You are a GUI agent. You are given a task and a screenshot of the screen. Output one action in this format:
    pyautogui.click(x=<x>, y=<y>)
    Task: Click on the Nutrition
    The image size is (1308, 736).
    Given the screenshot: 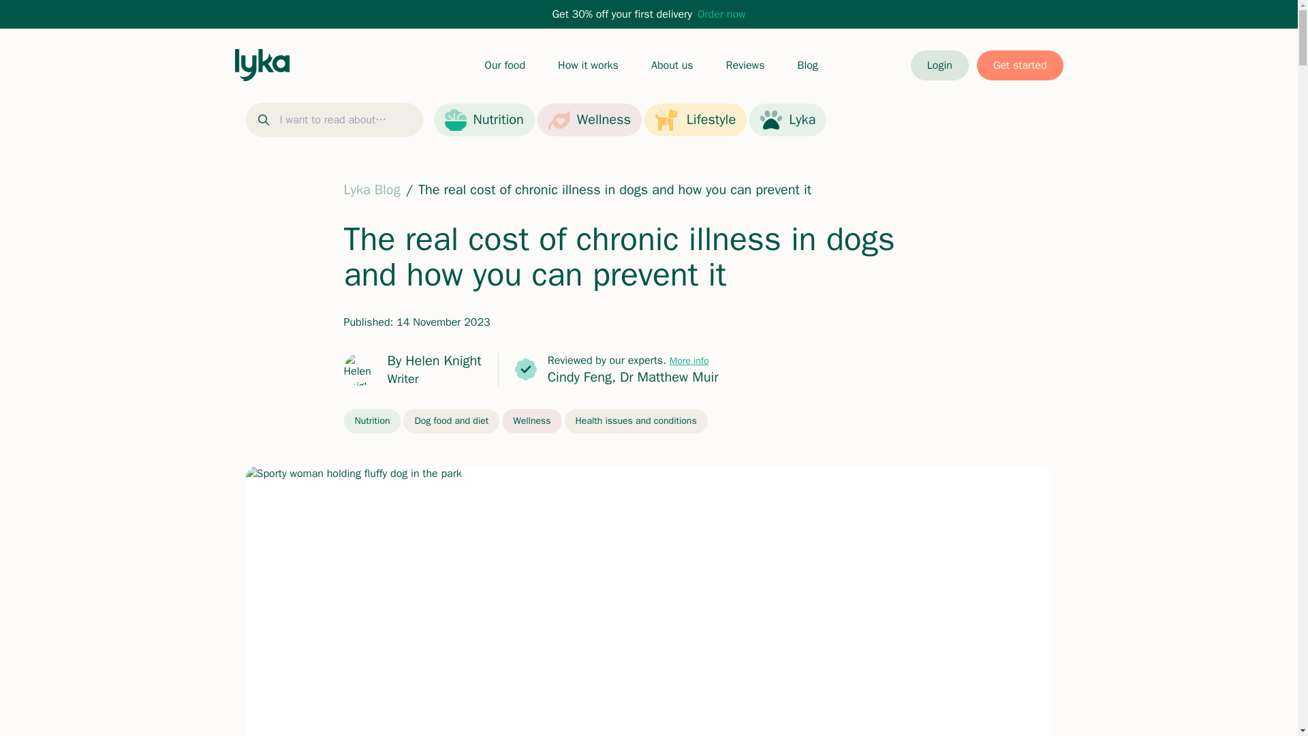 What is the action you would take?
    pyautogui.click(x=483, y=120)
    